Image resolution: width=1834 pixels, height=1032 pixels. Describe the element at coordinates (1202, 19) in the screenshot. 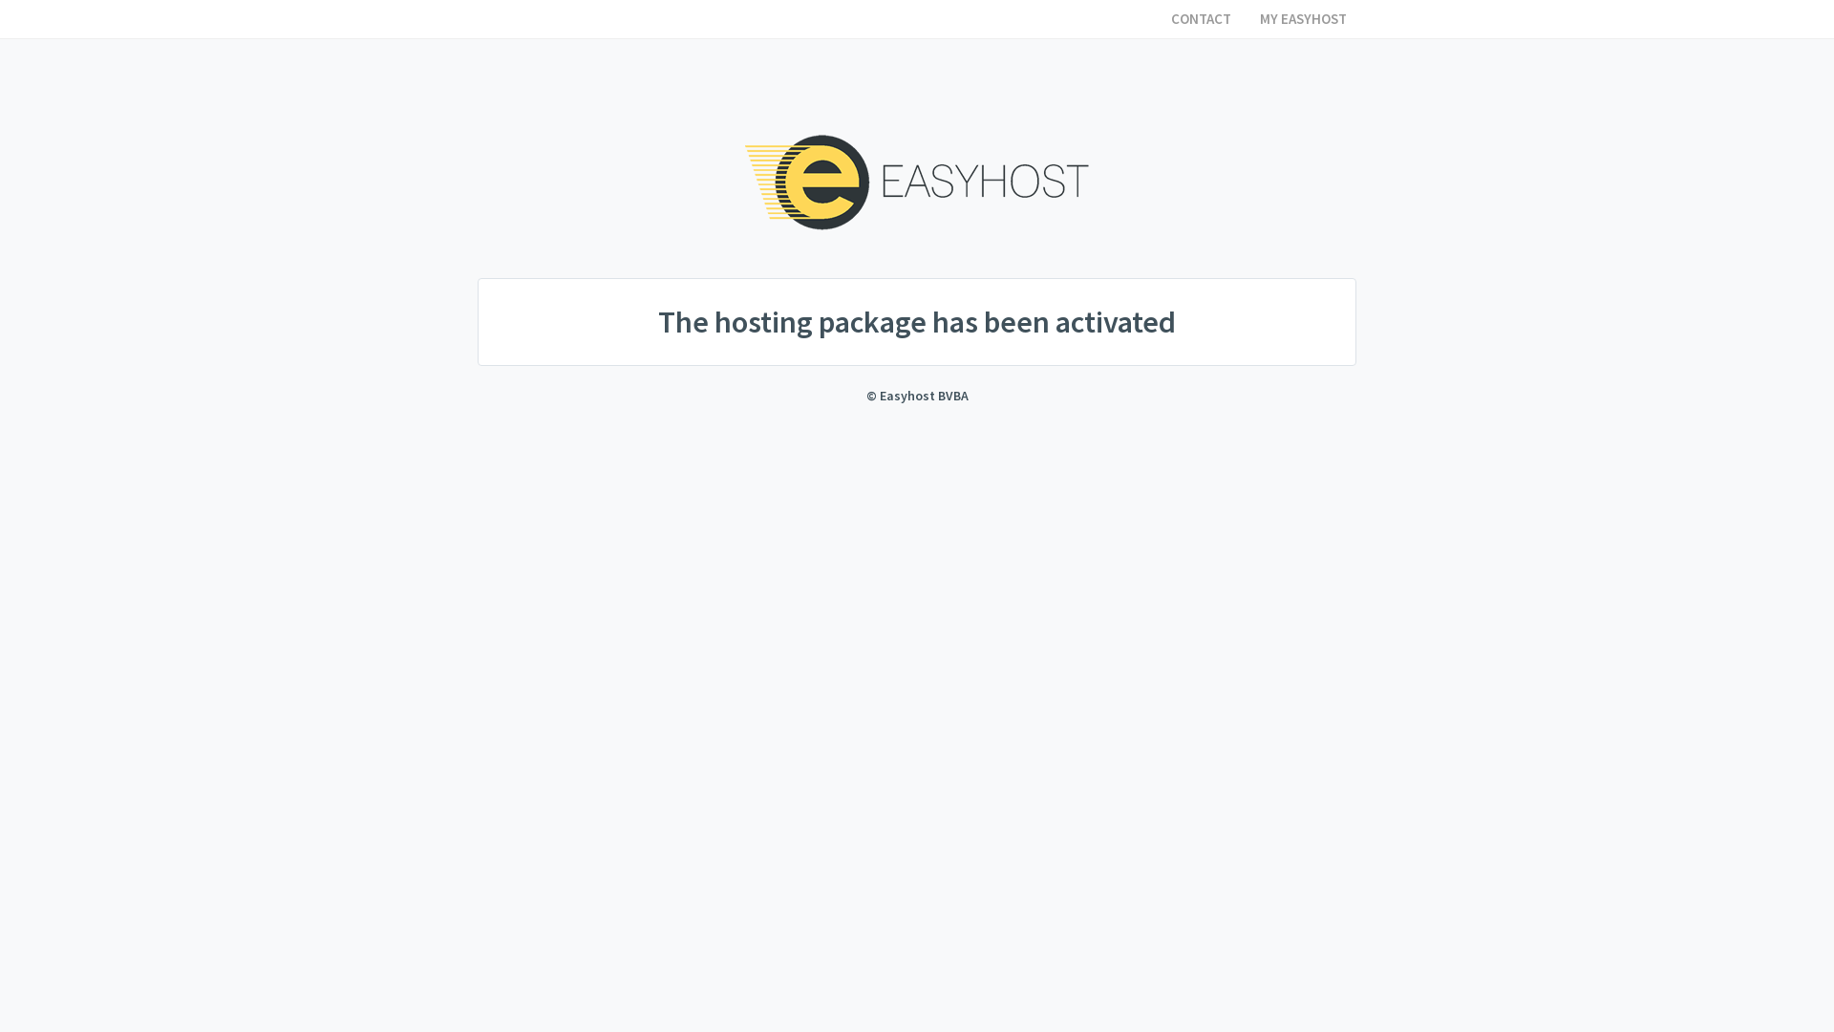

I see `CONTACT` at that location.